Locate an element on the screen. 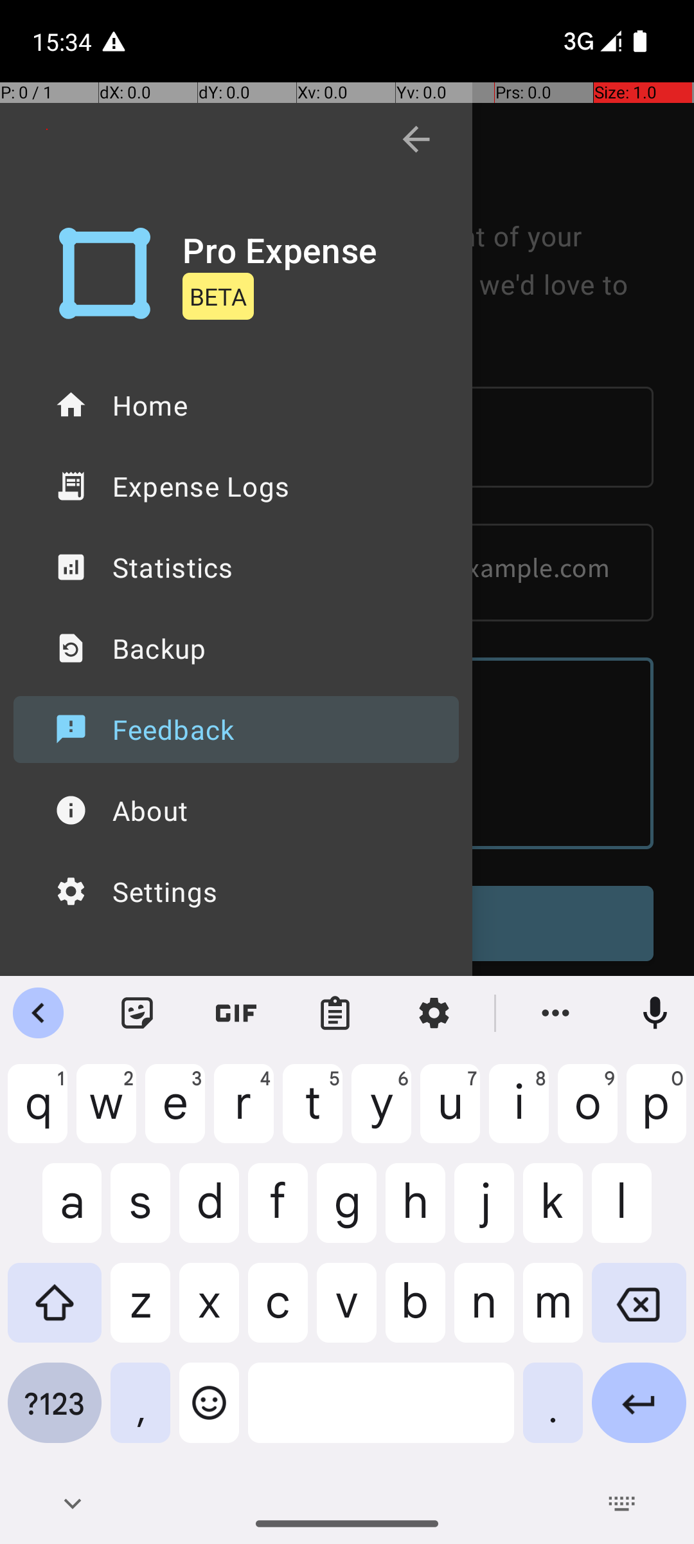 The image size is (694, 1544). Feedback is located at coordinates (236, 730).